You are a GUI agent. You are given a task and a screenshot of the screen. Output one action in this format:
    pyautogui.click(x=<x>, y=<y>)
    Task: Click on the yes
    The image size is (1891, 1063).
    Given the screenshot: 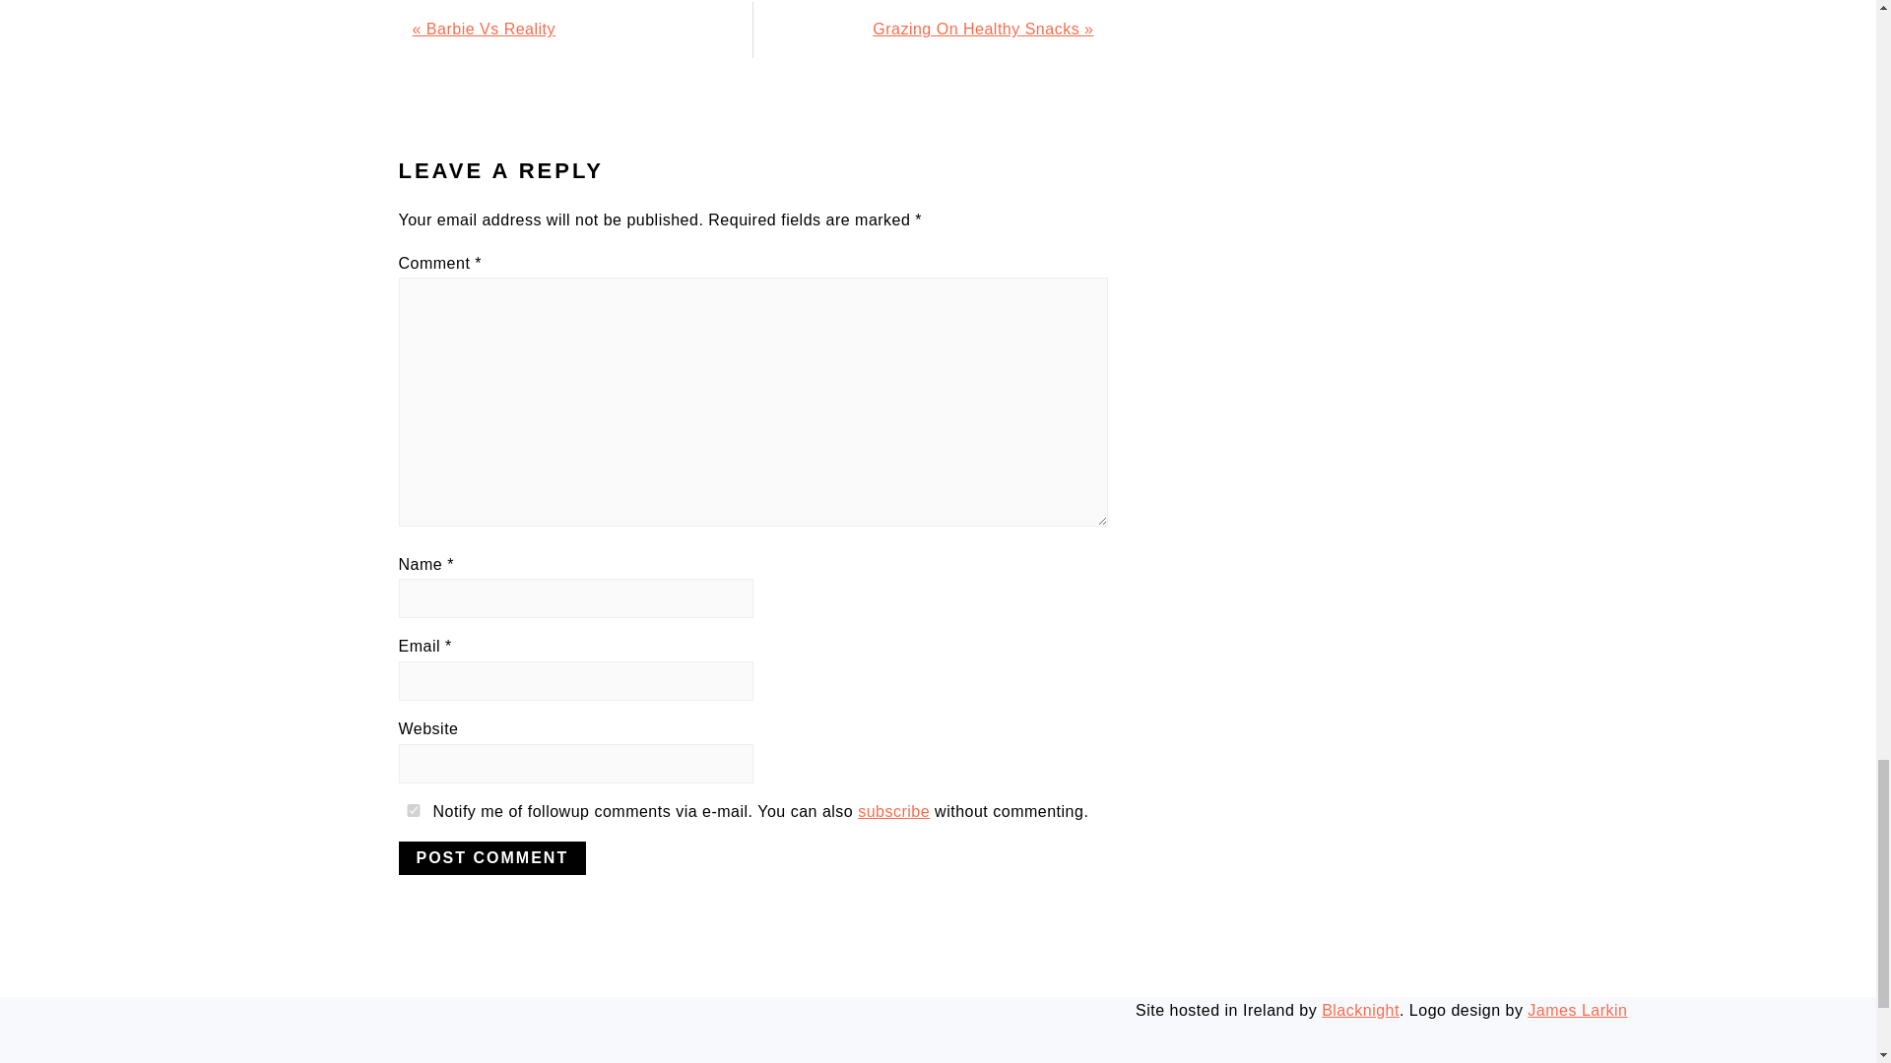 What is the action you would take?
    pyautogui.click(x=412, y=810)
    